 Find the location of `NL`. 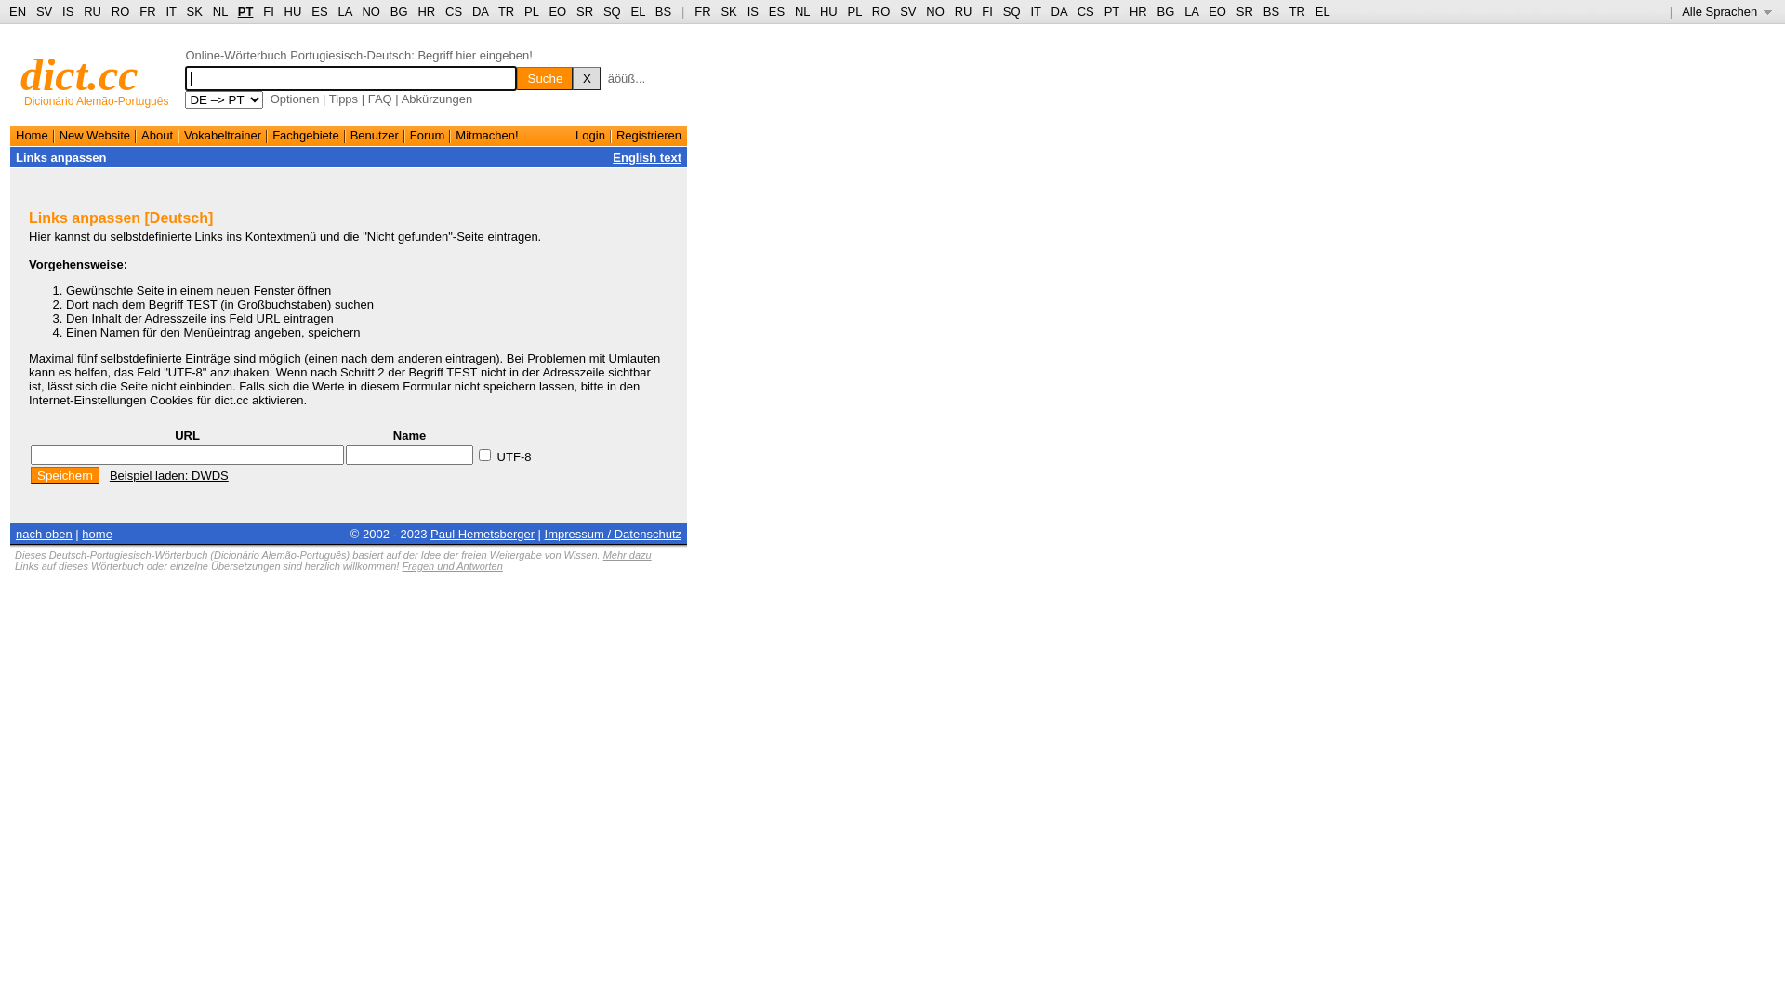

NL is located at coordinates (219, 11).